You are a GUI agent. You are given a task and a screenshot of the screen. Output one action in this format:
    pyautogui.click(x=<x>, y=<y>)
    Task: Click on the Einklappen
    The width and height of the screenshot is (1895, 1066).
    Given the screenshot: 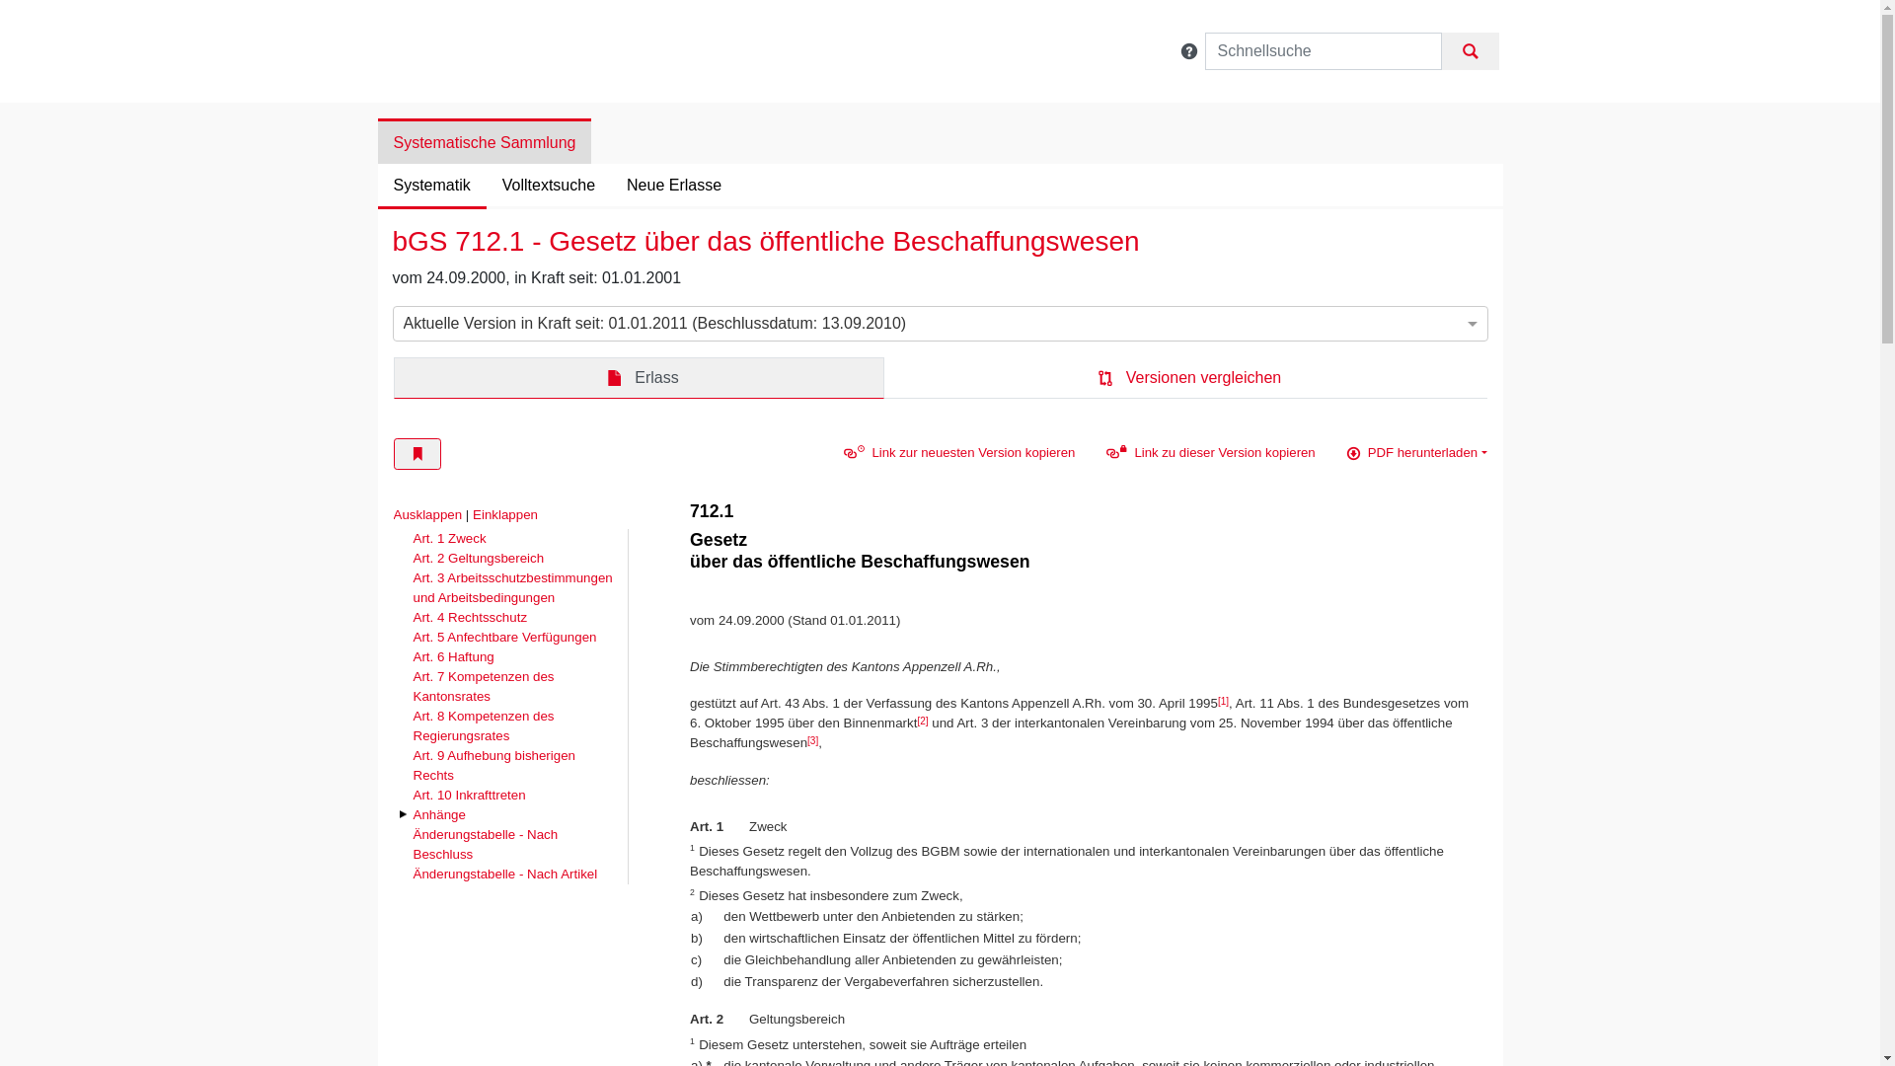 What is the action you would take?
    pyautogui.click(x=505, y=515)
    